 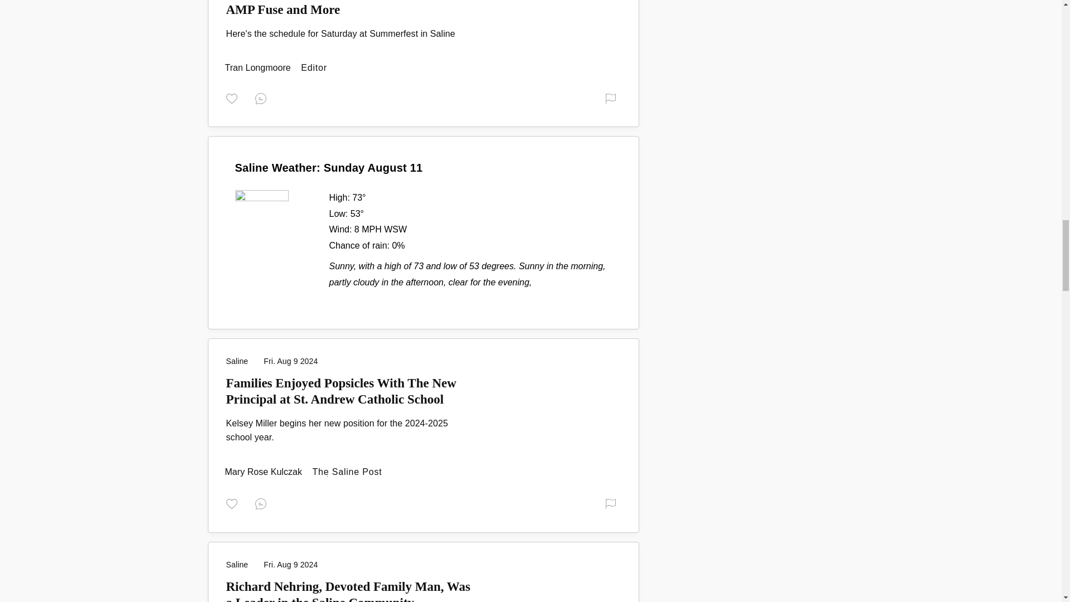 I want to click on Reply, so click(x=263, y=97).